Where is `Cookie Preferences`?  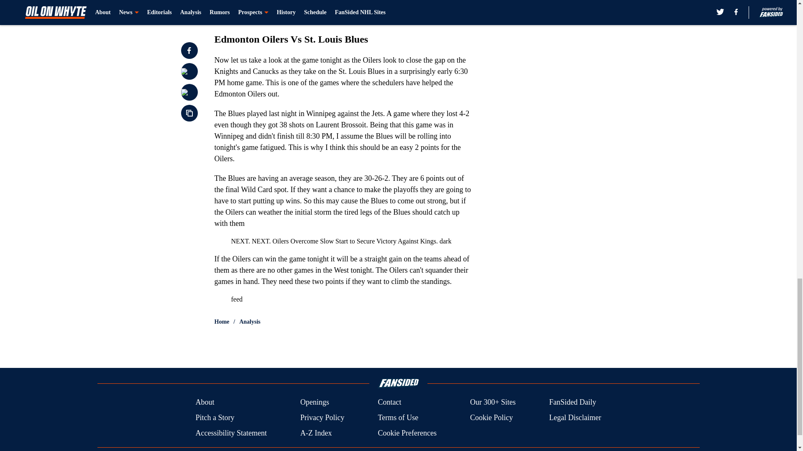
Cookie Preferences is located at coordinates (407, 433).